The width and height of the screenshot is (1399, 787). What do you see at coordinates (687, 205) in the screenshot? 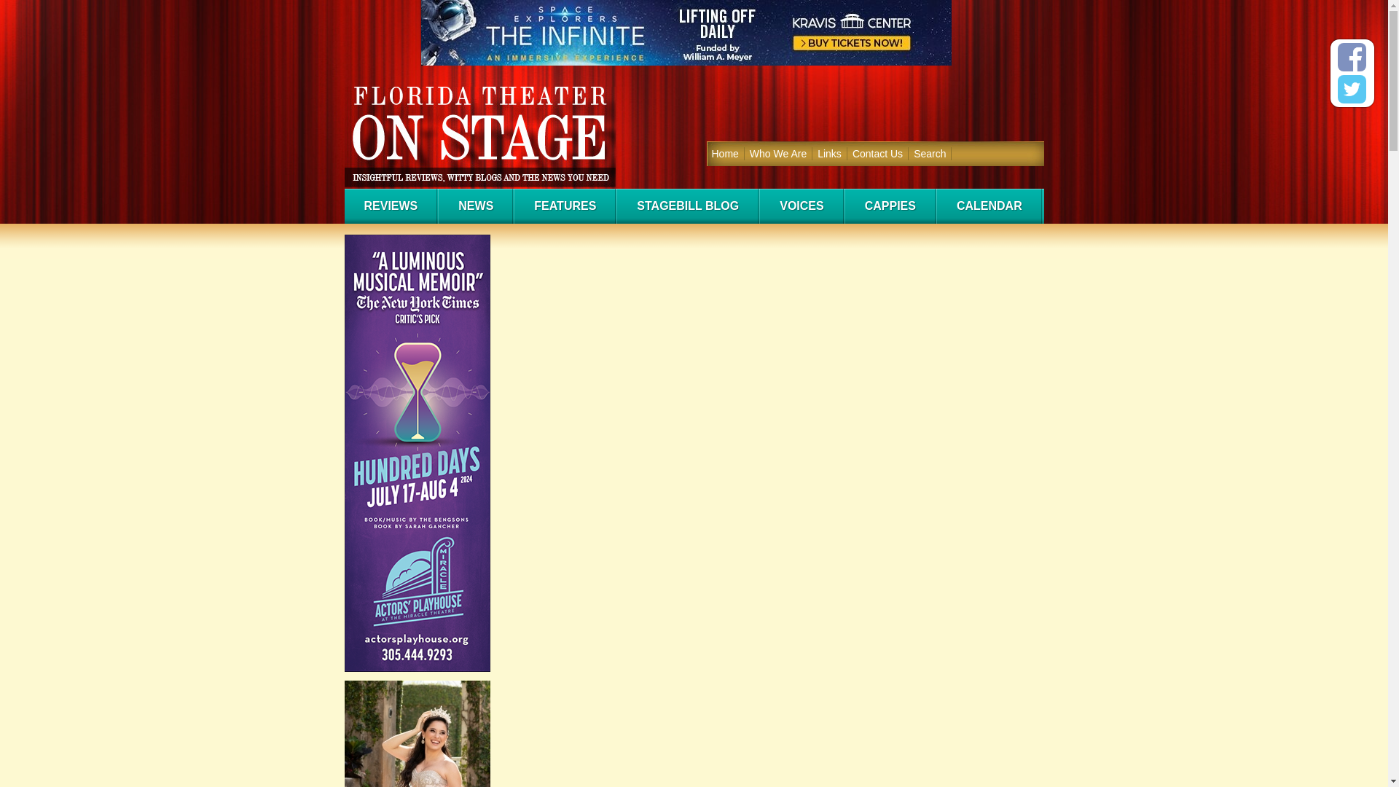
I see `STAGEBILL BLOG` at bounding box center [687, 205].